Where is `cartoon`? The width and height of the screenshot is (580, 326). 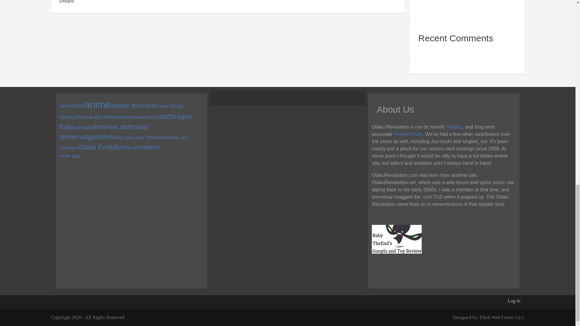 cartoon is located at coordinates (135, 117).